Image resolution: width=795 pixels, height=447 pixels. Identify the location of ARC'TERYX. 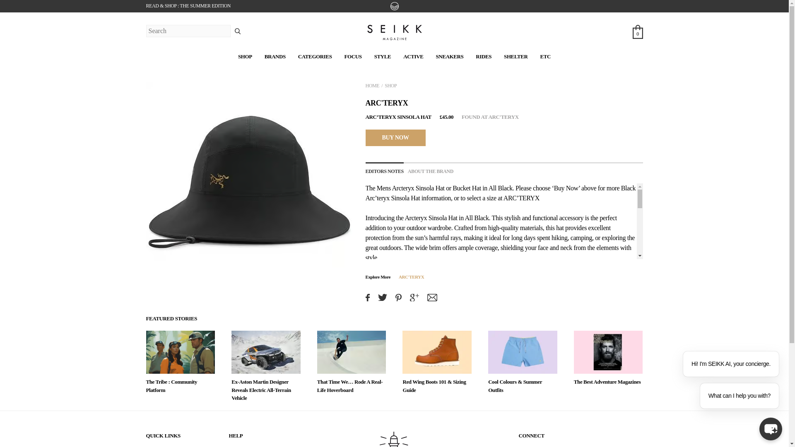
(411, 276).